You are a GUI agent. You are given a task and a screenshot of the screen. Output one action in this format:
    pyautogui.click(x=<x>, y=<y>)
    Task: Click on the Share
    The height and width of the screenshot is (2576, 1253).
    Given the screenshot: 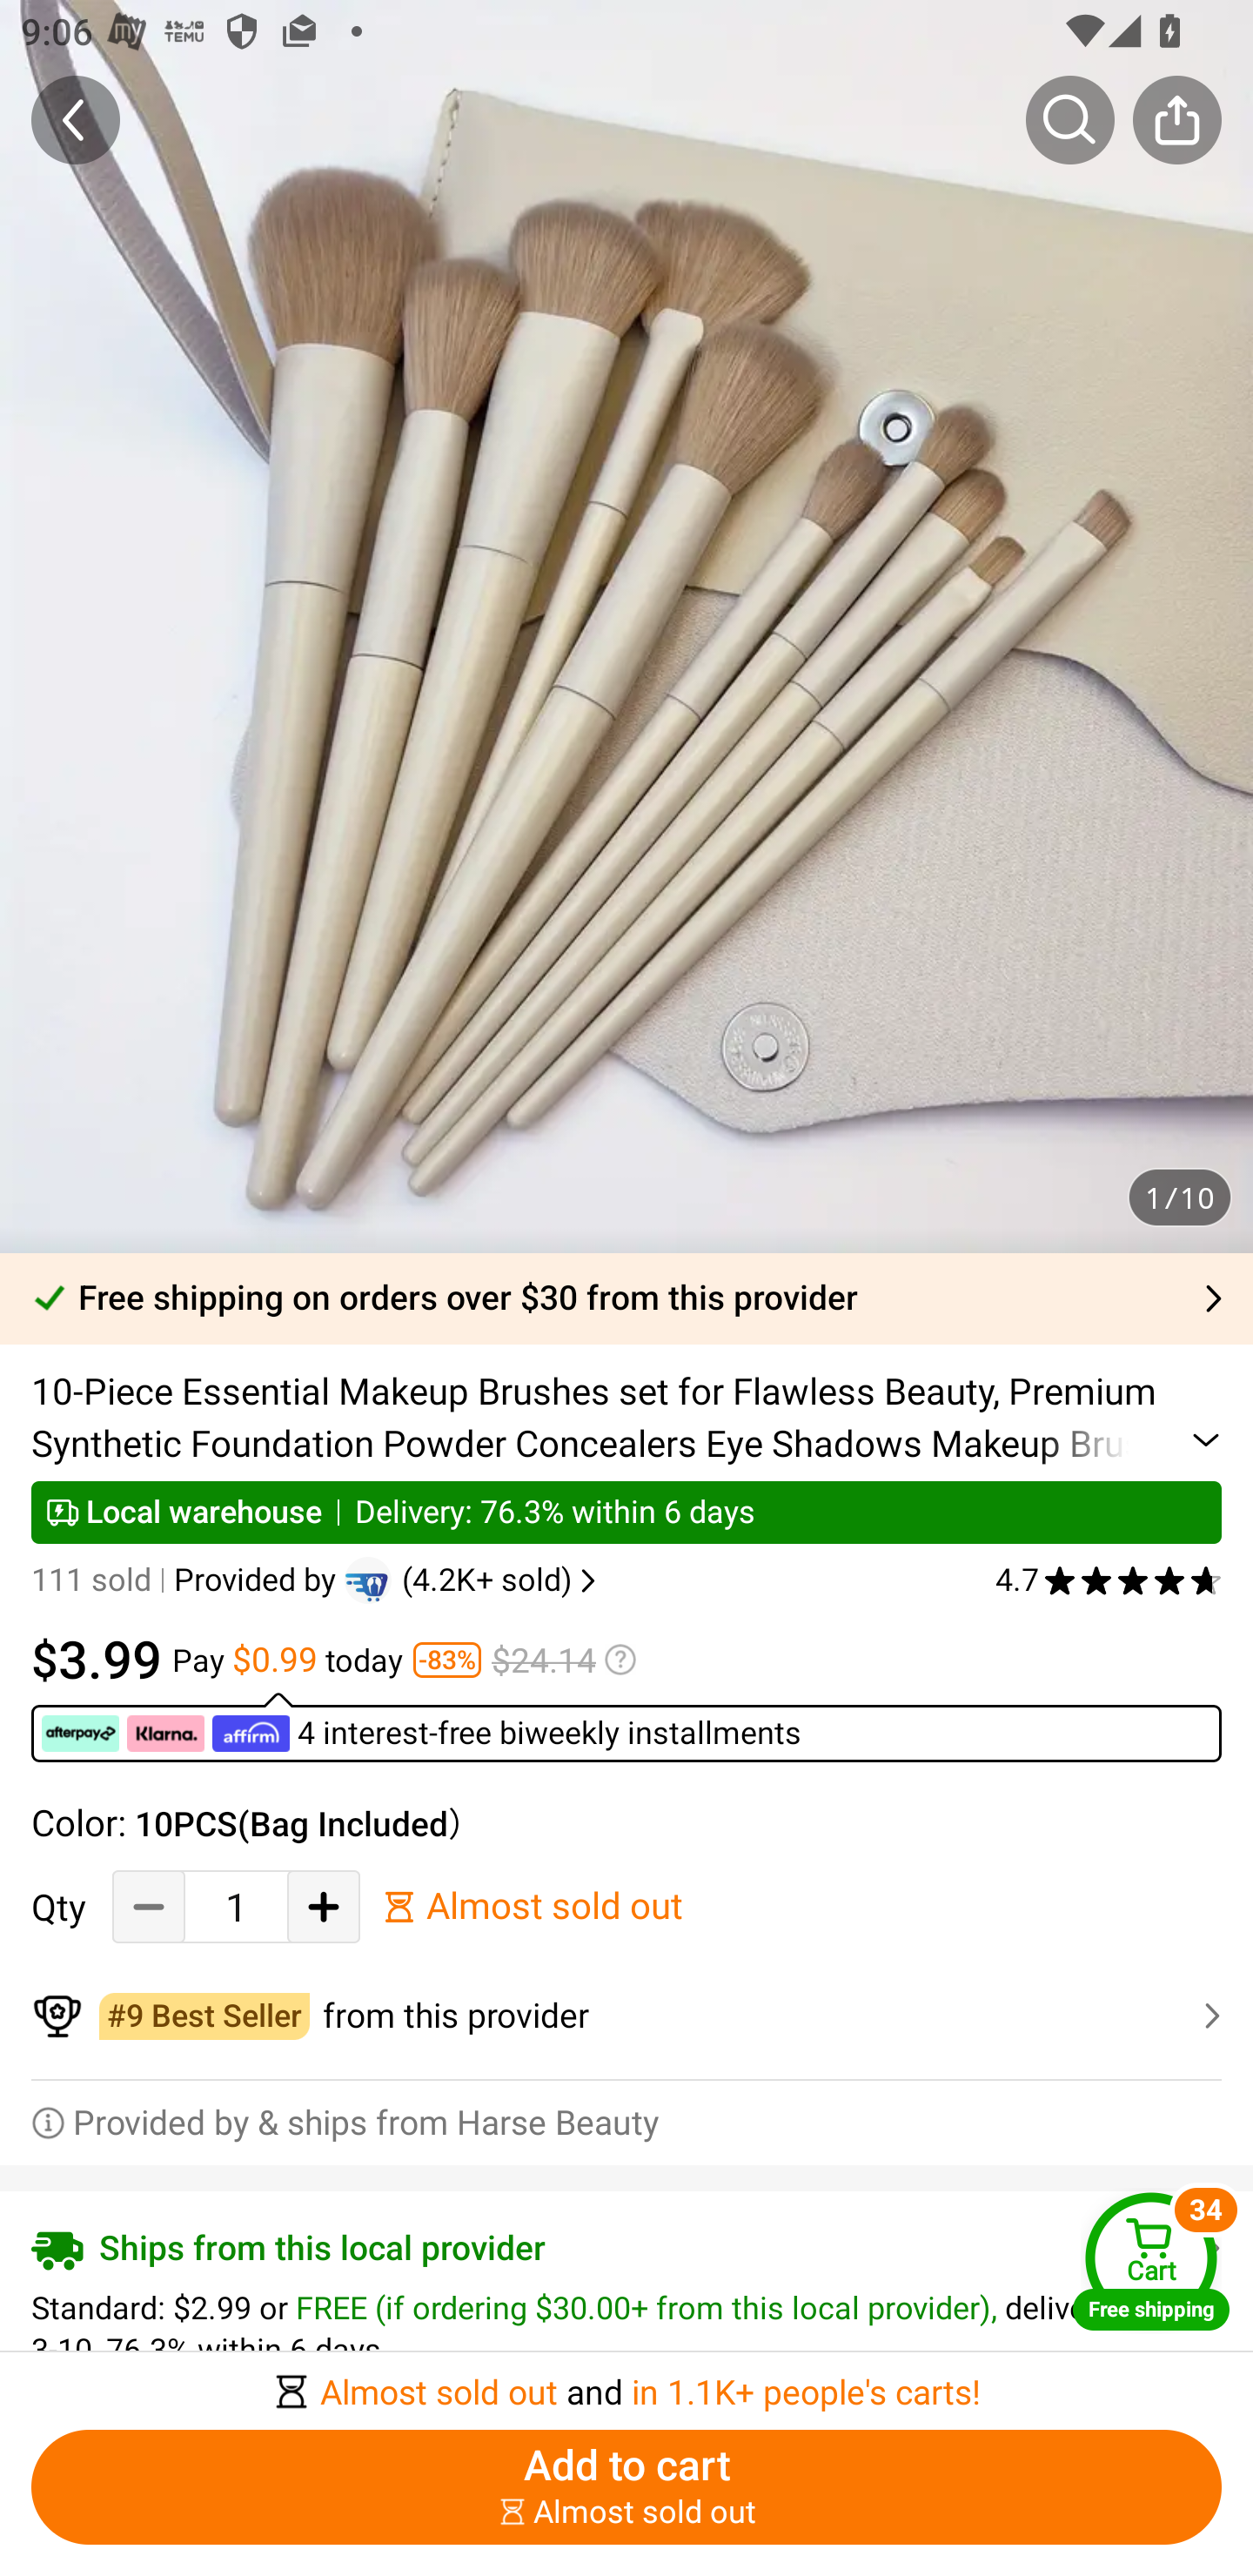 What is the action you would take?
    pyautogui.click(x=1176, y=119)
    